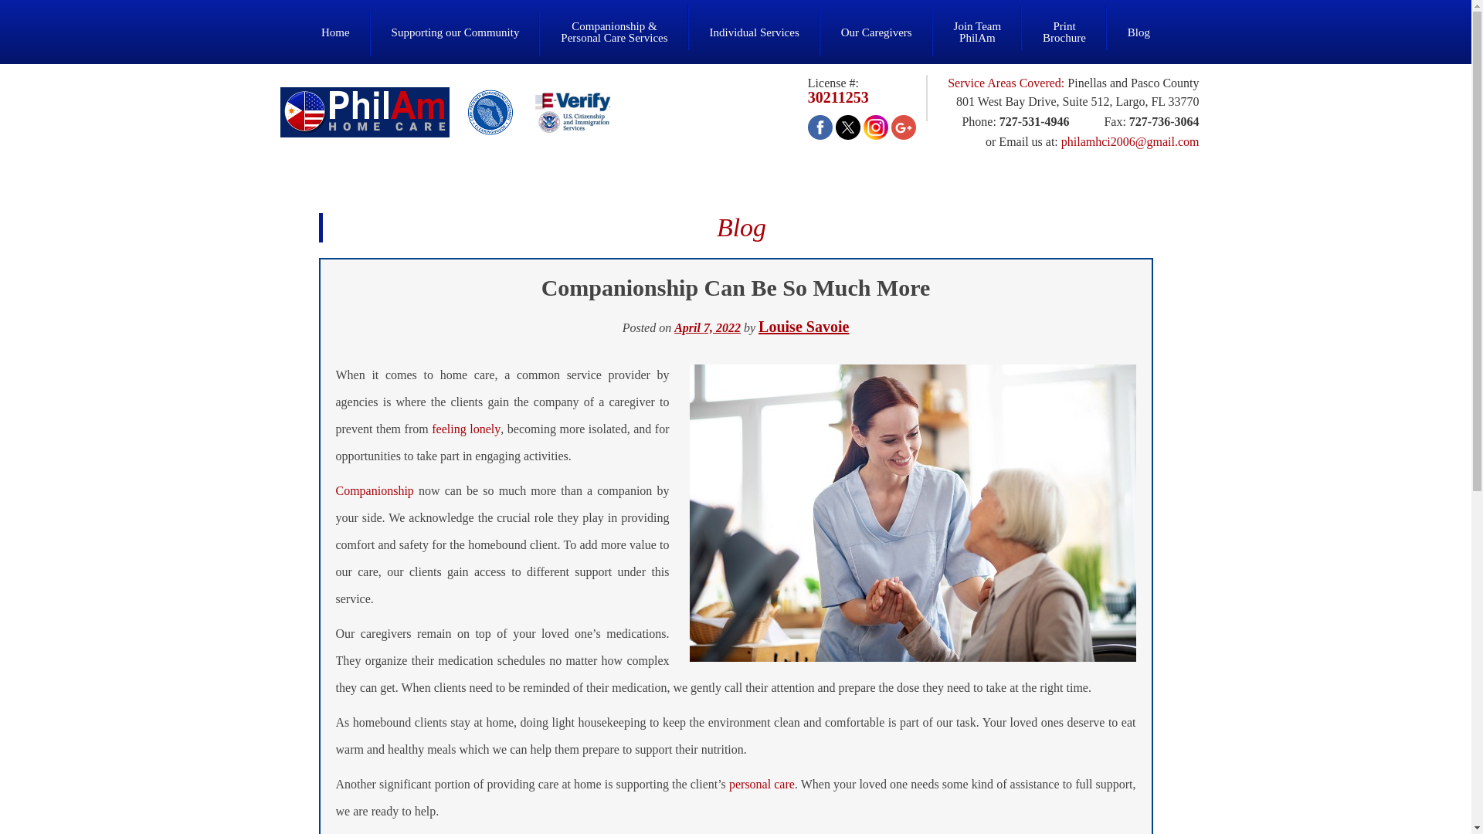 The height and width of the screenshot is (834, 1483). Describe the element at coordinates (803, 326) in the screenshot. I see `Louise Savoie` at that location.